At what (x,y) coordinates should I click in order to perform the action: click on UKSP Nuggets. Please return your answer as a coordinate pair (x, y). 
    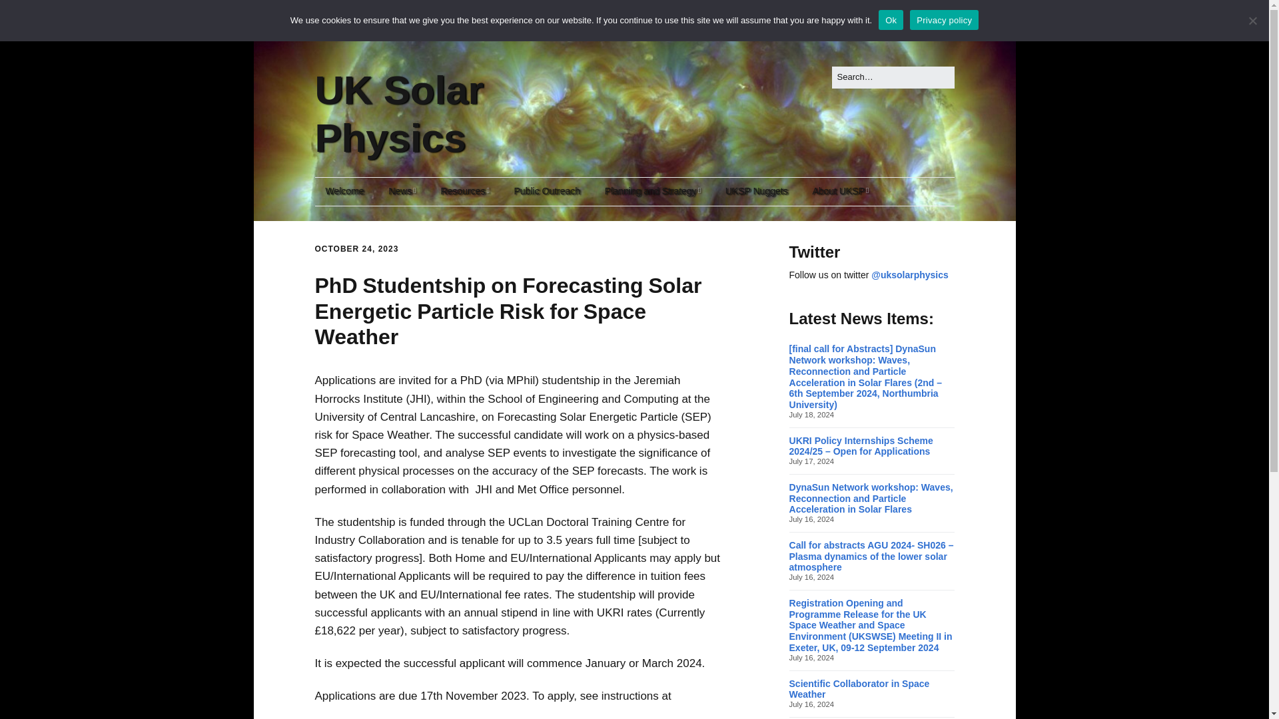
    Looking at the image, I should click on (757, 191).